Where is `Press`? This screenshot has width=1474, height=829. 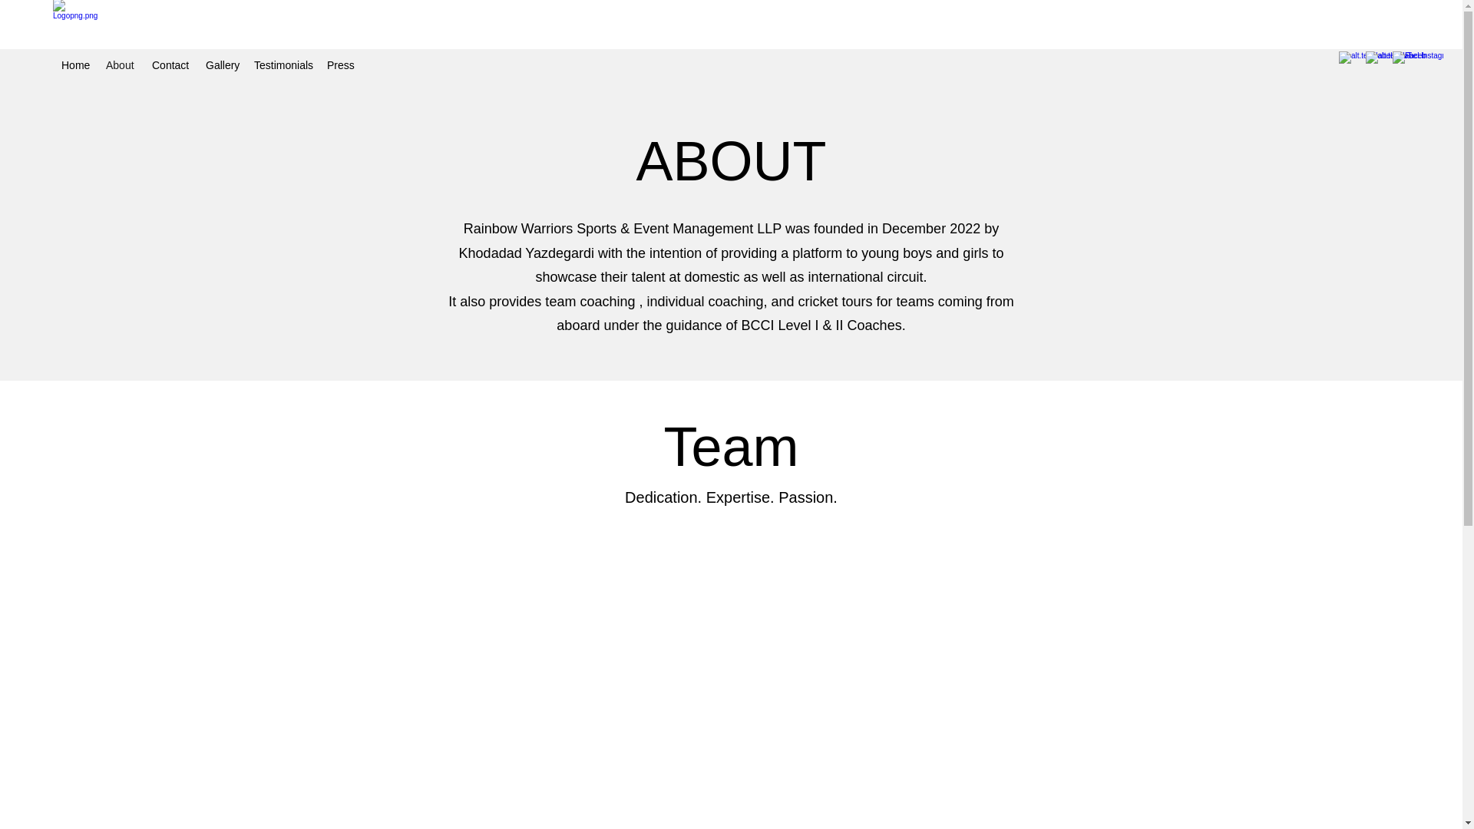
Press is located at coordinates (339, 64).